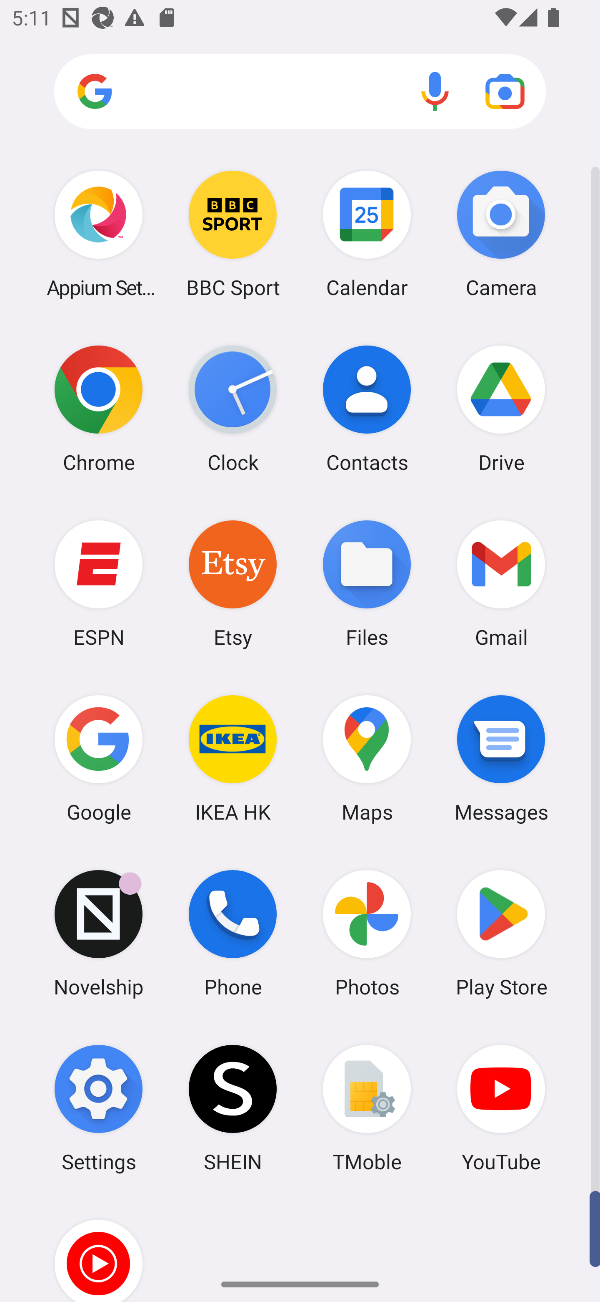  What do you see at coordinates (501, 583) in the screenshot?
I see `Gmail` at bounding box center [501, 583].